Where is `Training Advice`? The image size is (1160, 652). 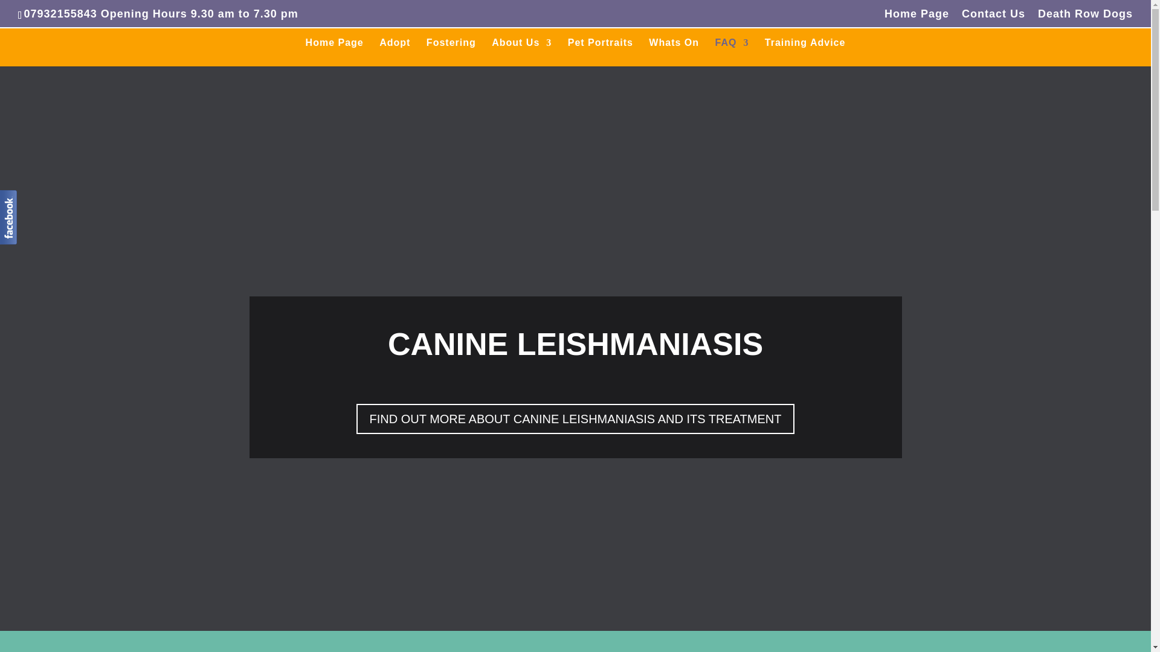
Training Advice is located at coordinates (805, 52).